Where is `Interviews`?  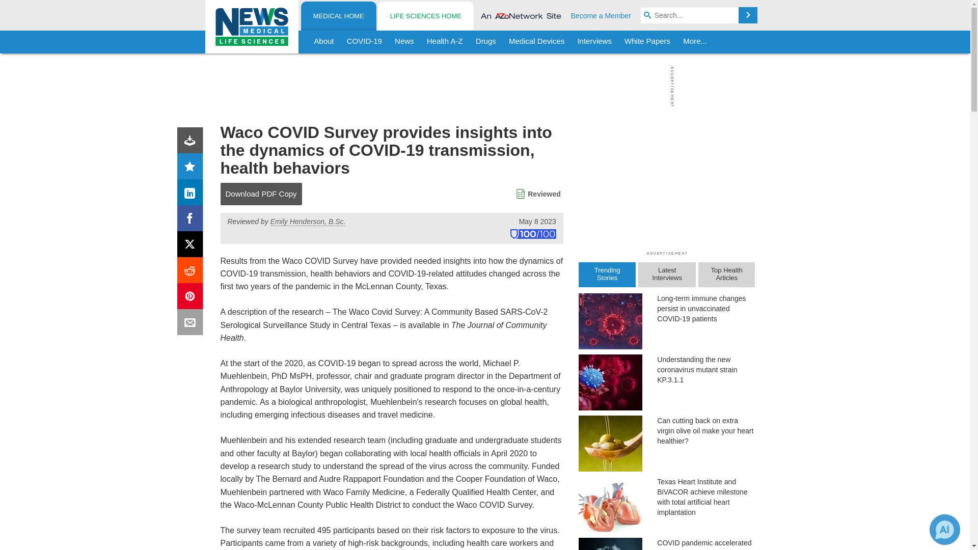
Interviews is located at coordinates (594, 42).